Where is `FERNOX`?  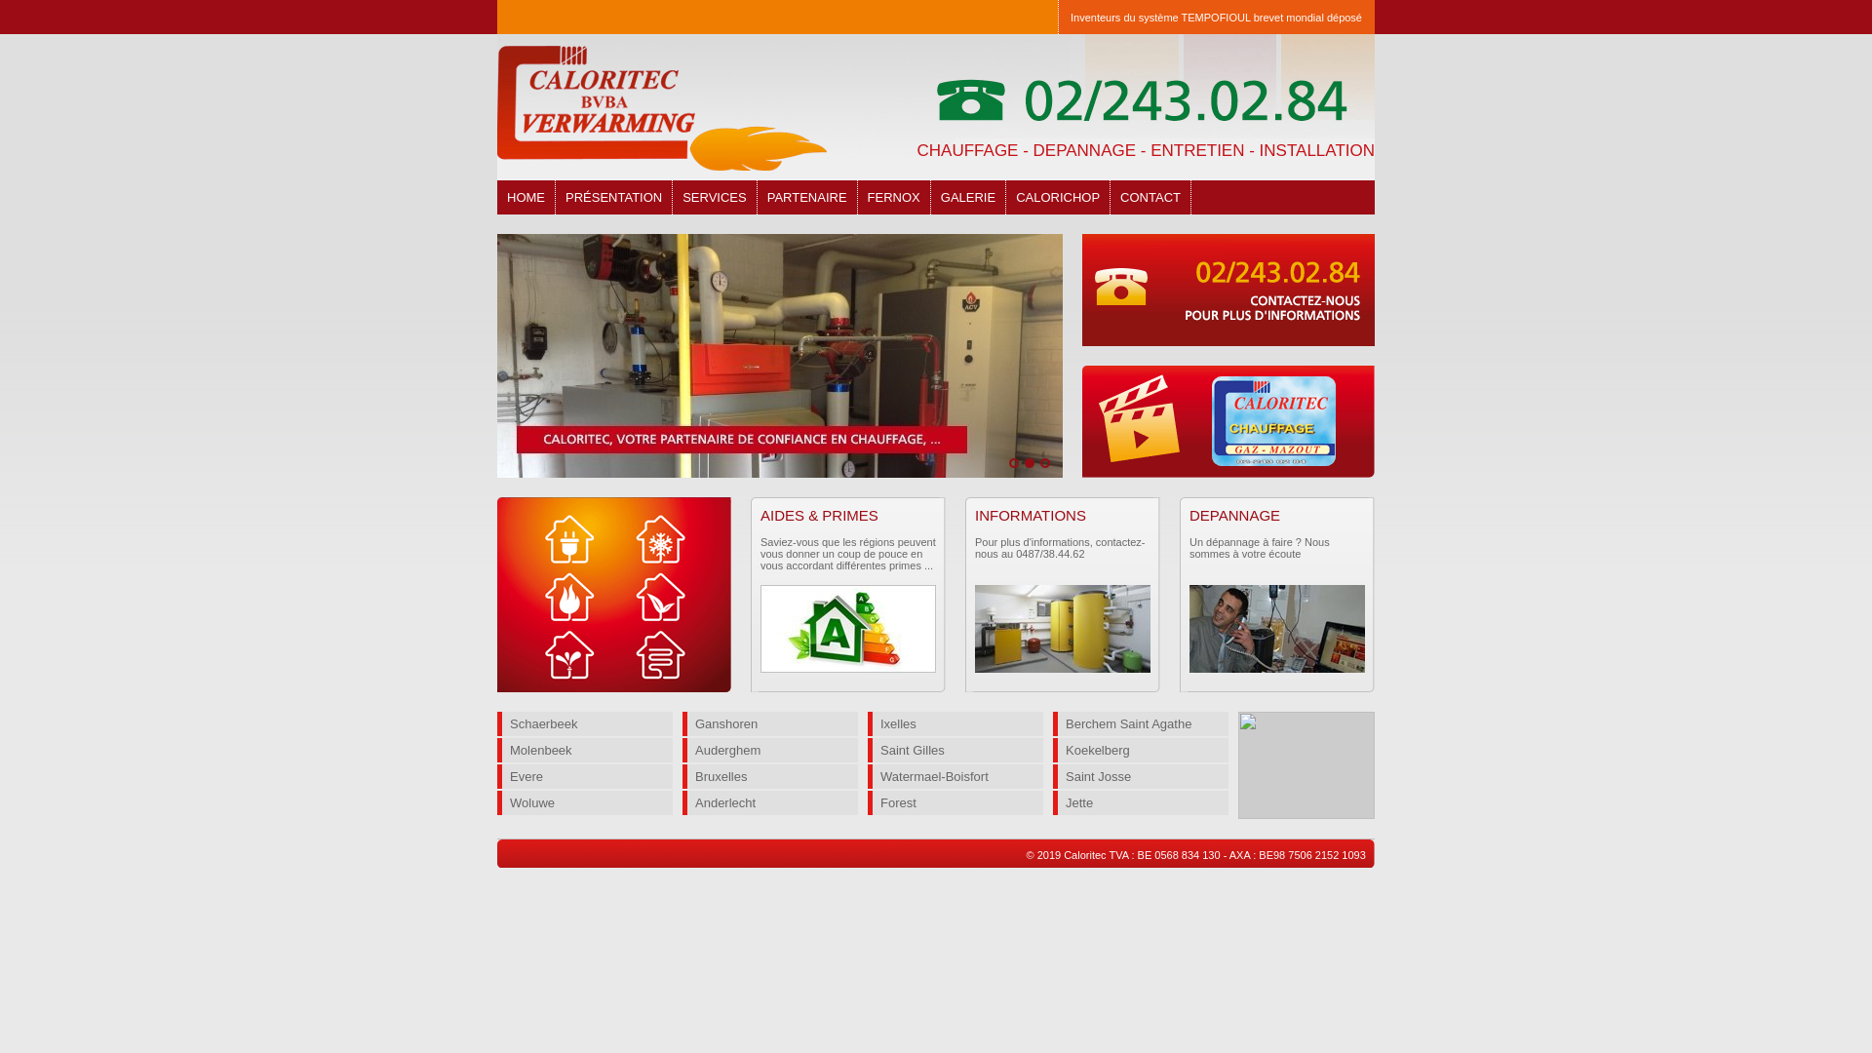 FERNOX is located at coordinates (895, 197).